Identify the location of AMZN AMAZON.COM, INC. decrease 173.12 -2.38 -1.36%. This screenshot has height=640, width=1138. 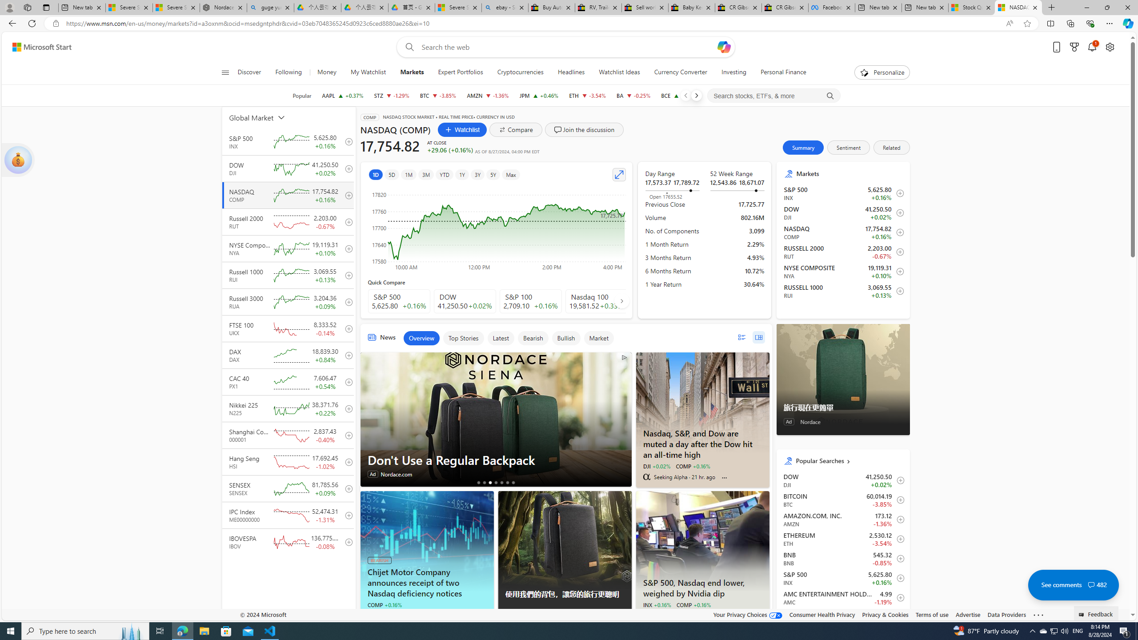
(487, 96).